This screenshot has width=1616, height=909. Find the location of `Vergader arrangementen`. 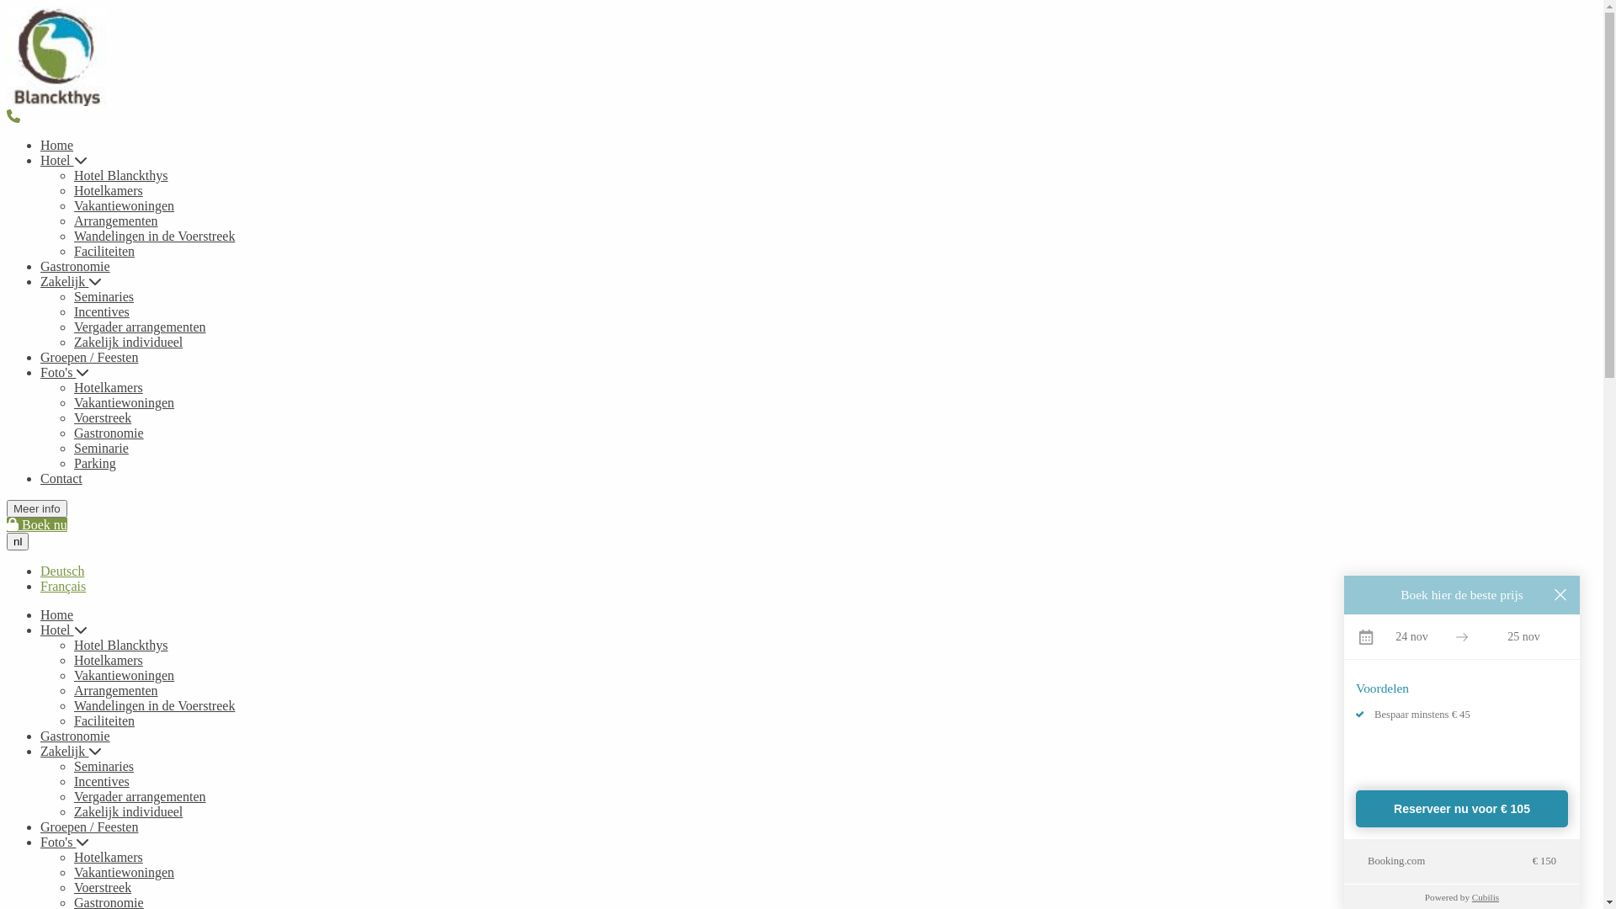

Vergader arrangementen is located at coordinates (140, 796).